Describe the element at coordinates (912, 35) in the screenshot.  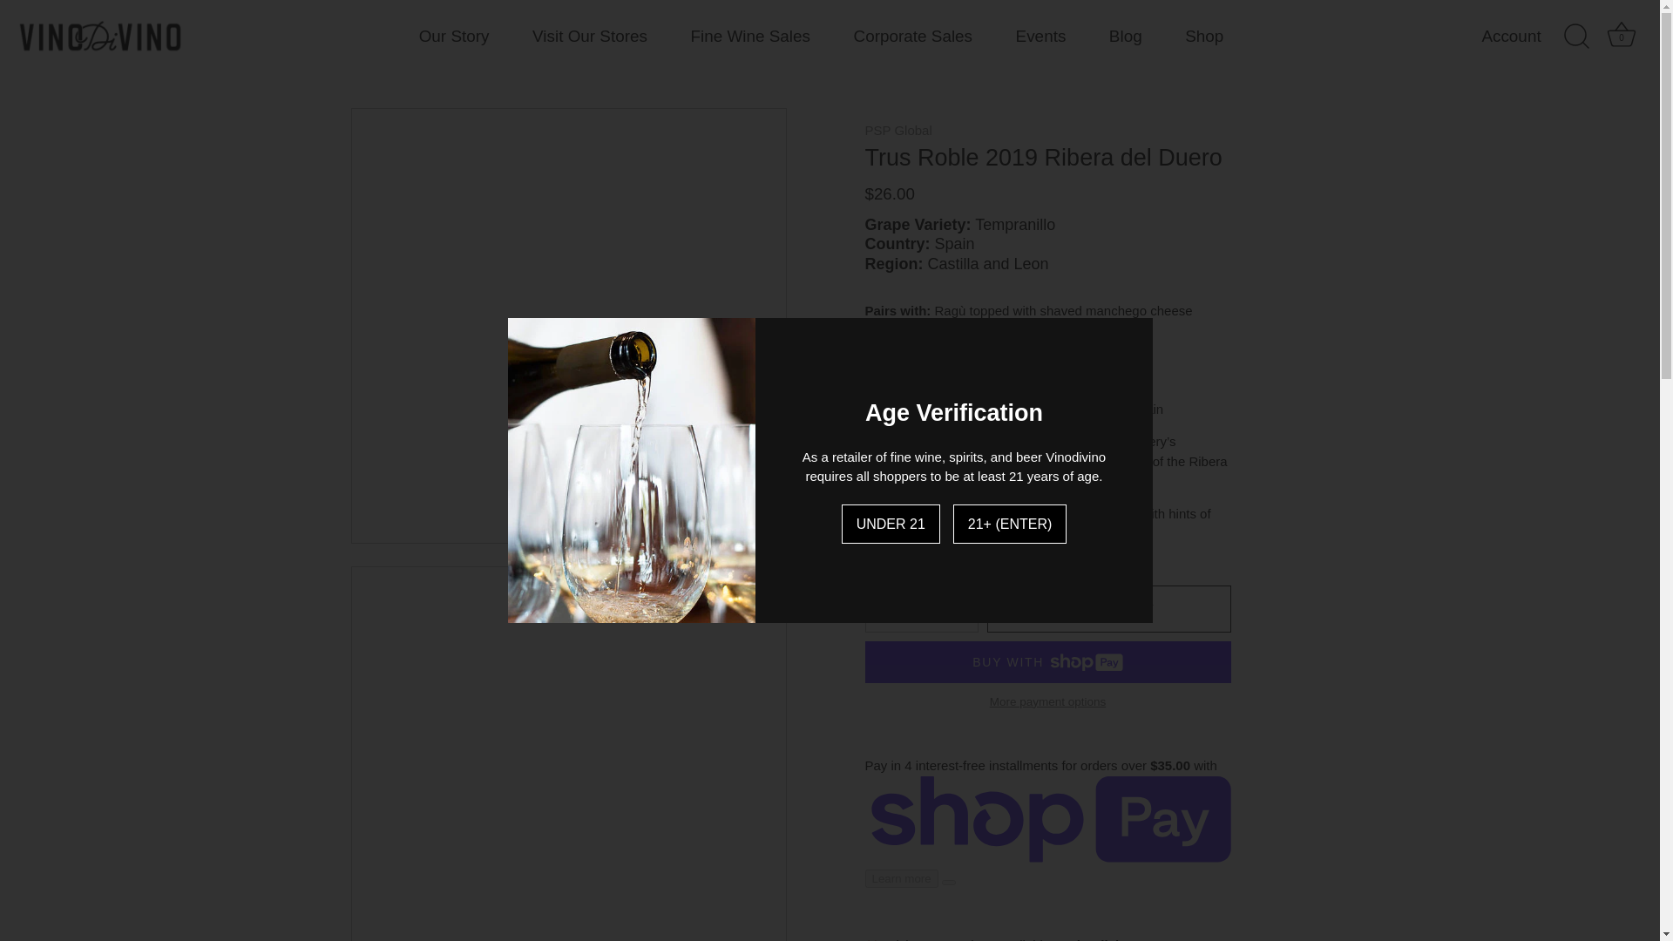
I see `Corporate Sales` at that location.